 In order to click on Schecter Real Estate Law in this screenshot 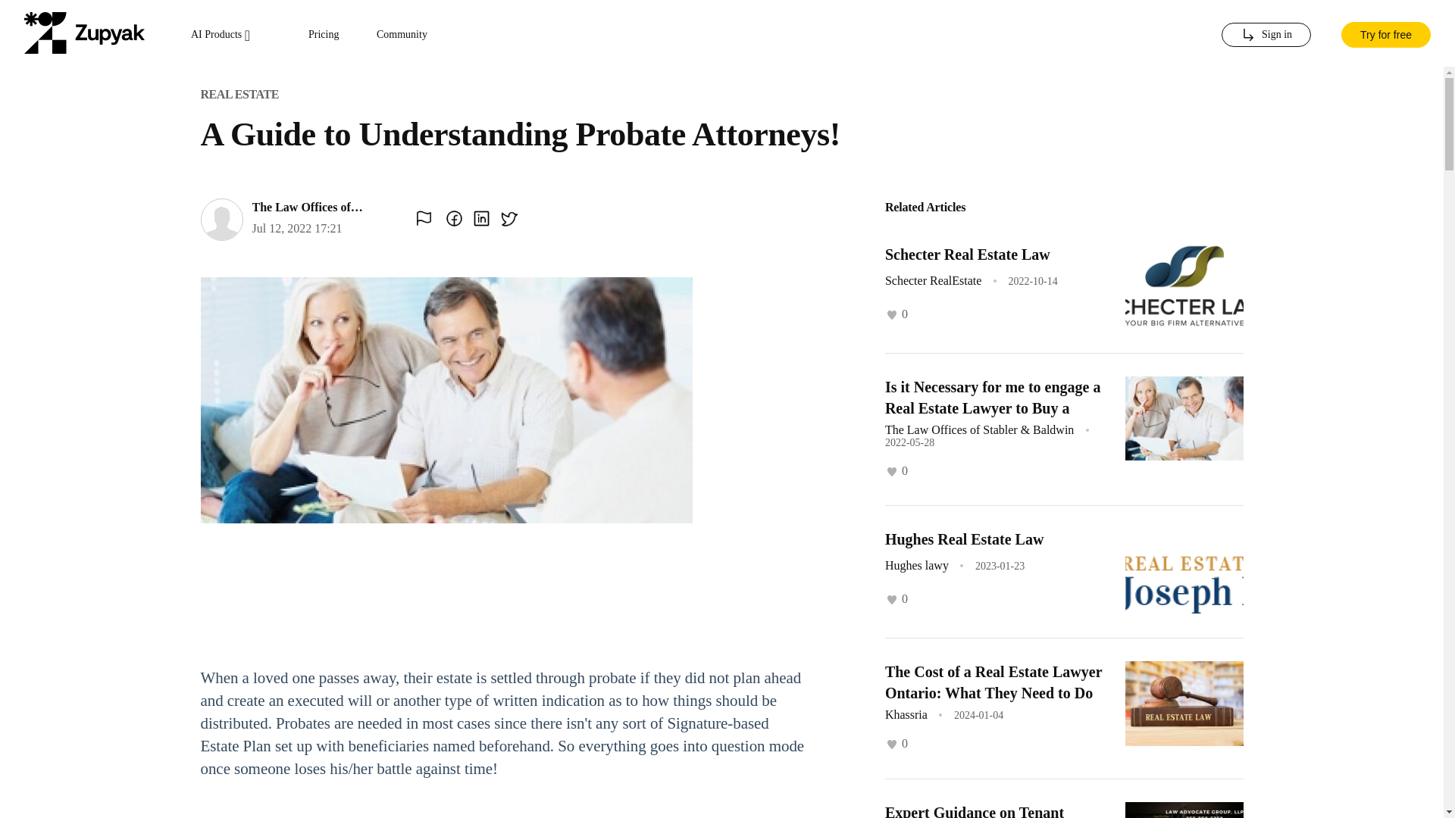, I will do `click(967, 254)`.